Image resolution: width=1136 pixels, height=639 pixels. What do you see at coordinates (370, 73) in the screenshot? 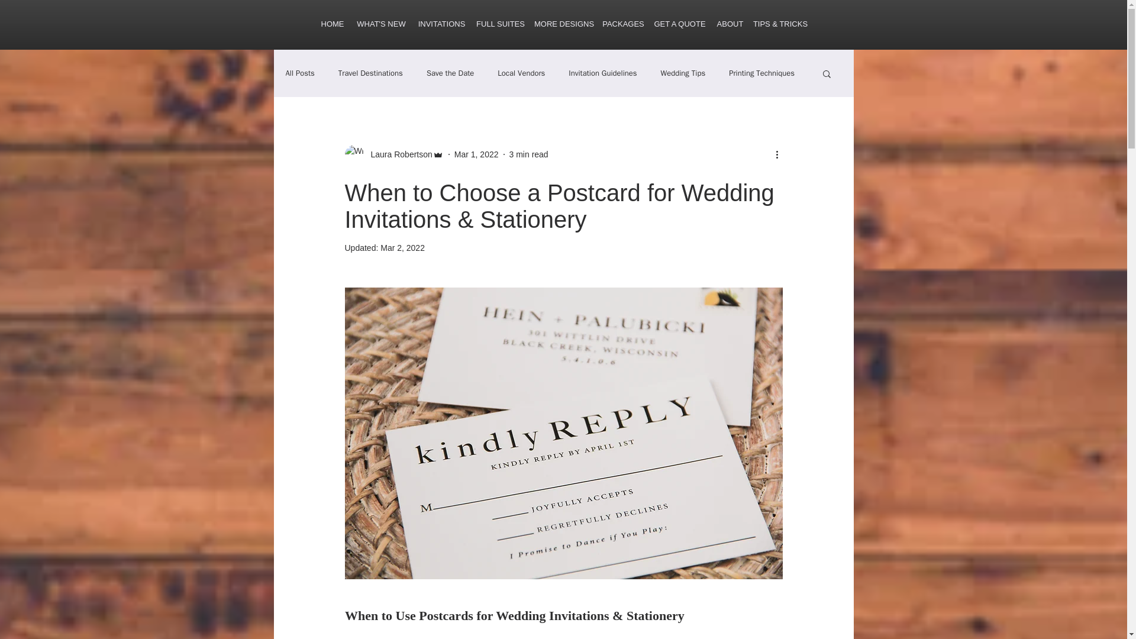
I see `Travel Destinations` at bounding box center [370, 73].